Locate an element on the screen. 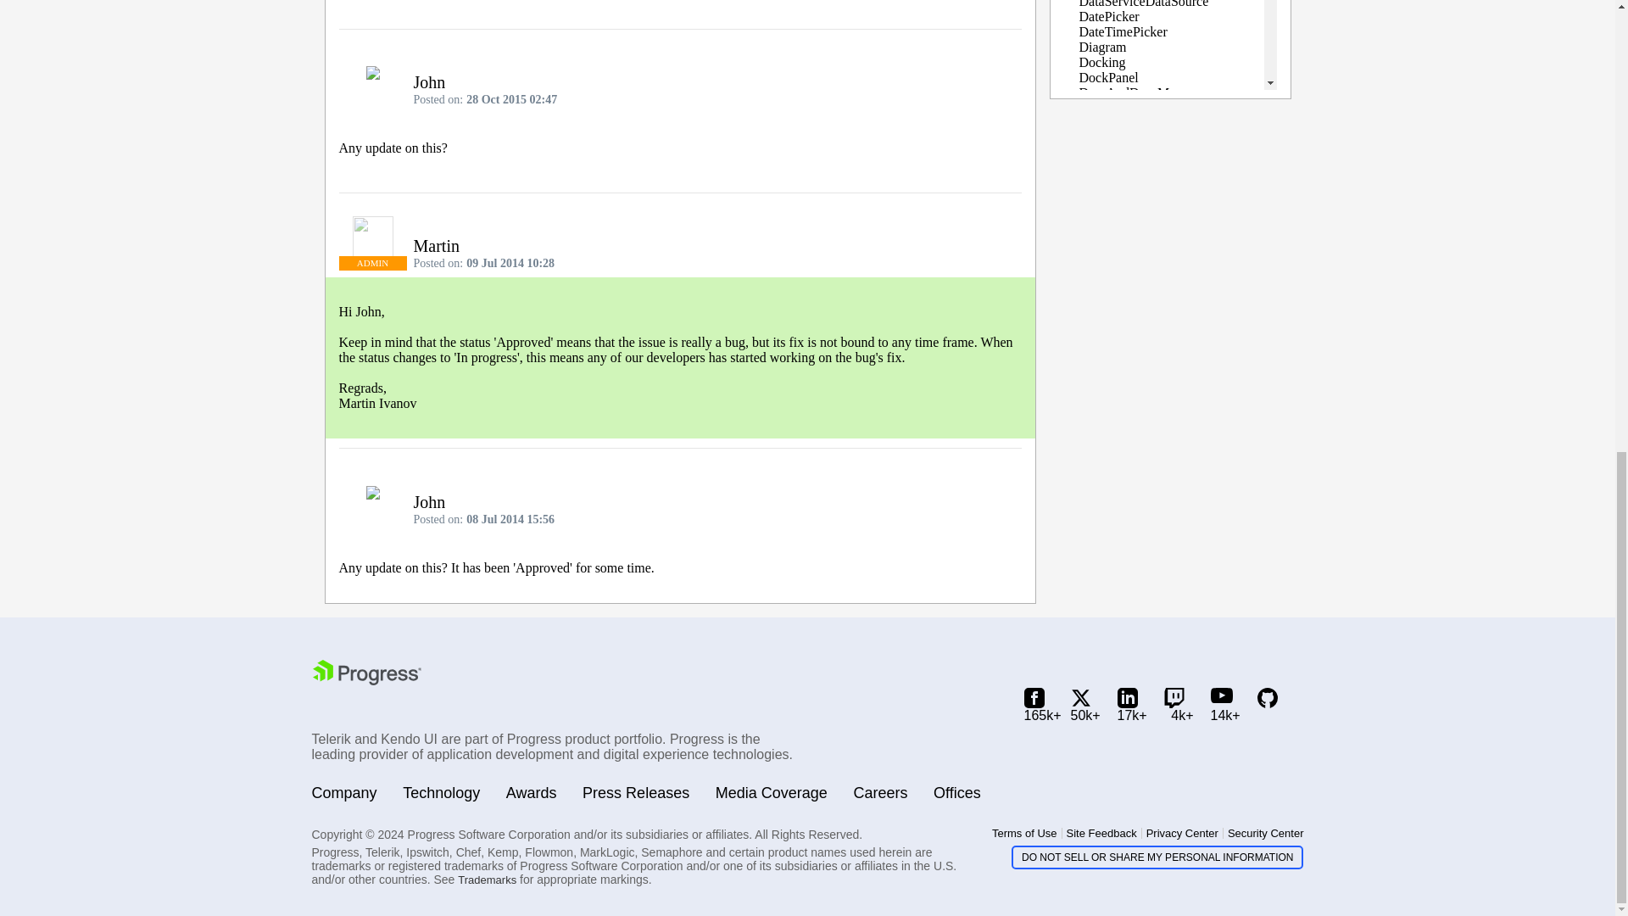 This screenshot has width=1628, height=916. GitHub is located at coordinates (1271, 705).